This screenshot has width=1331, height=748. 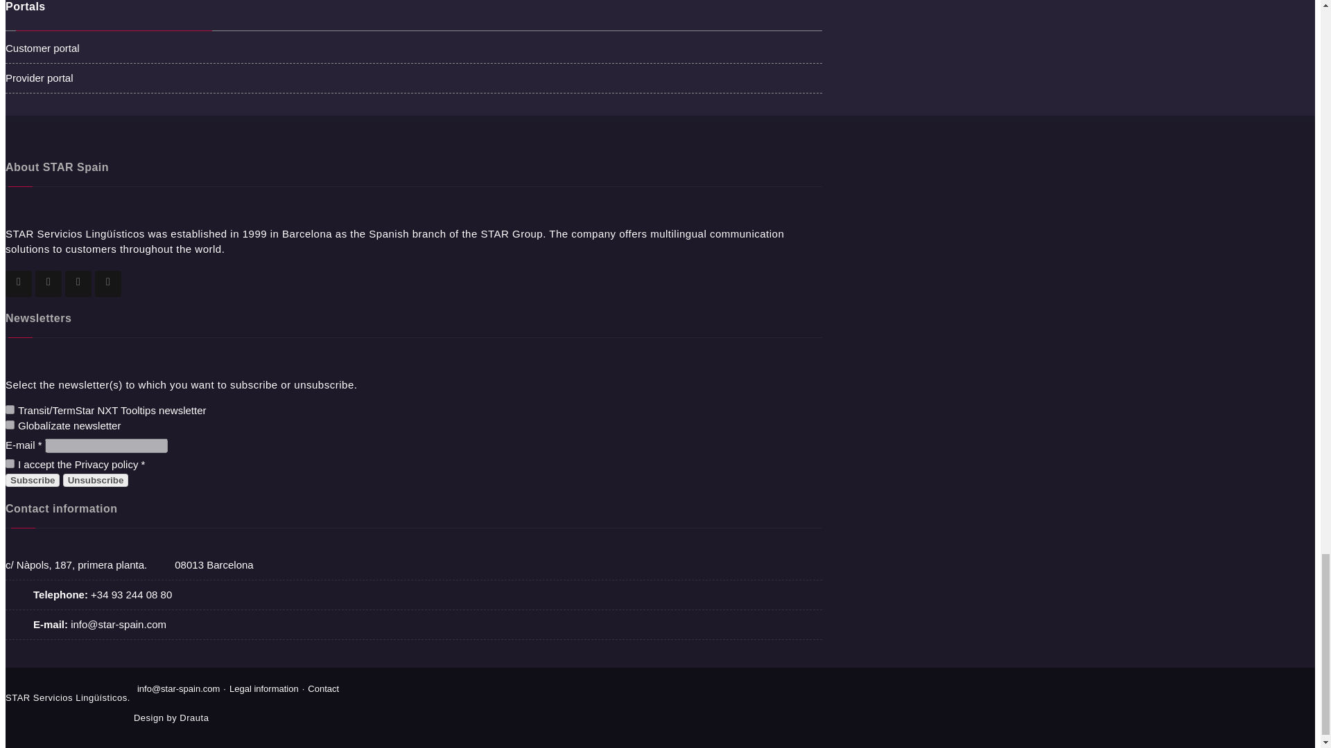 What do you see at coordinates (10, 464) in the screenshot?
I see `1` at bounding box center [10, 464].